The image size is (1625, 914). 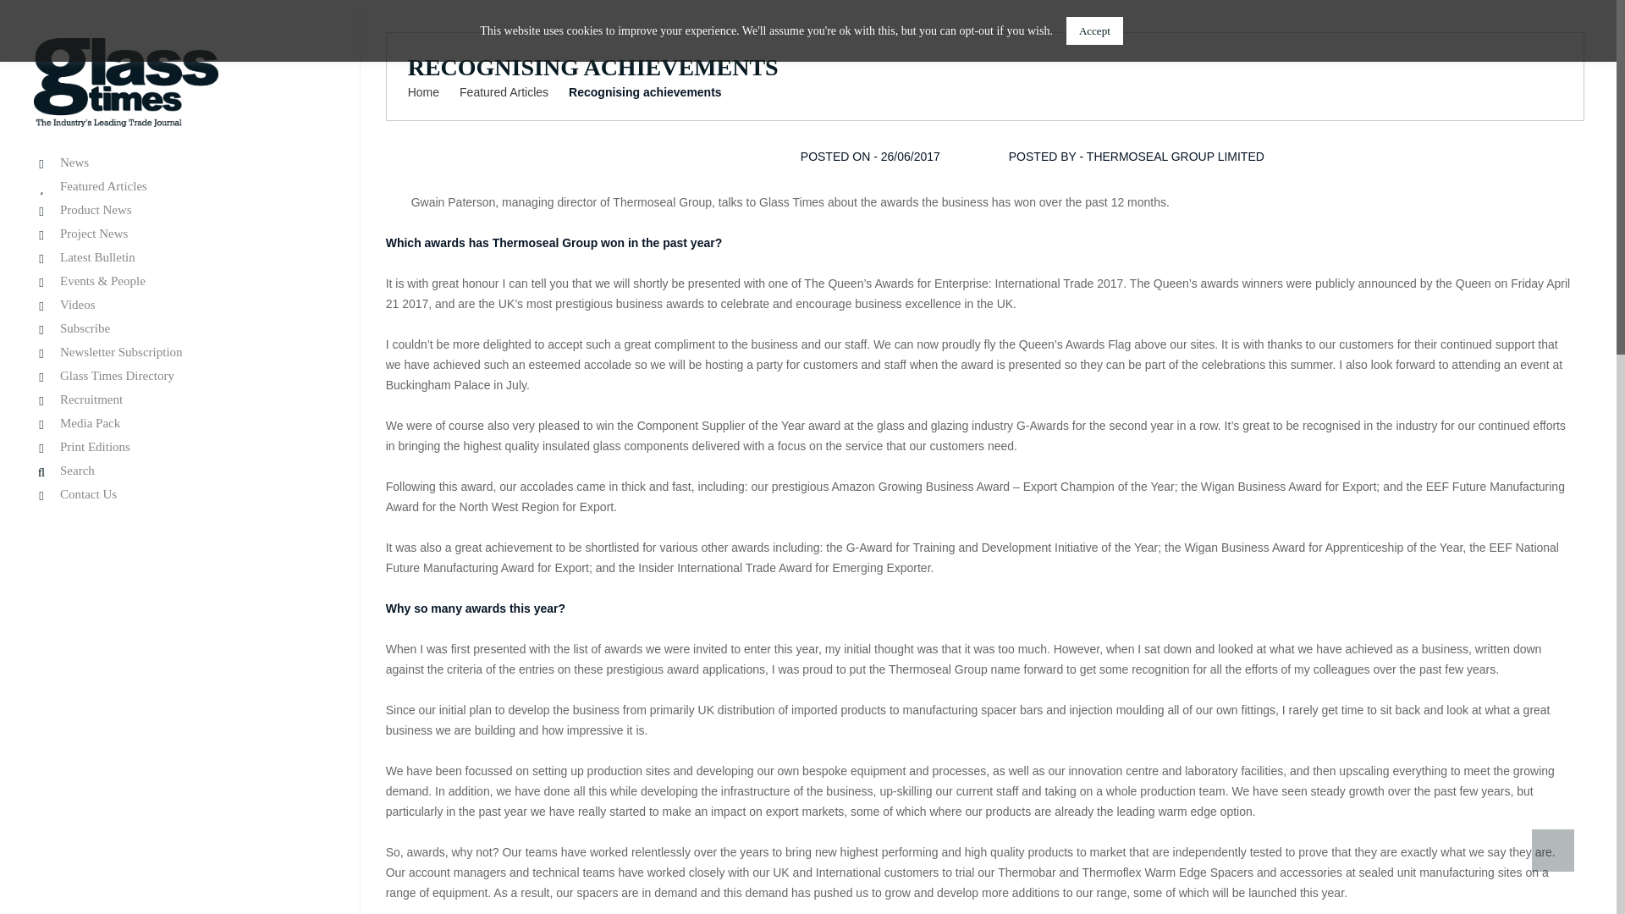 I want to click on Glass Times - The industrys leading trade journal, so click(x=125, y=81).